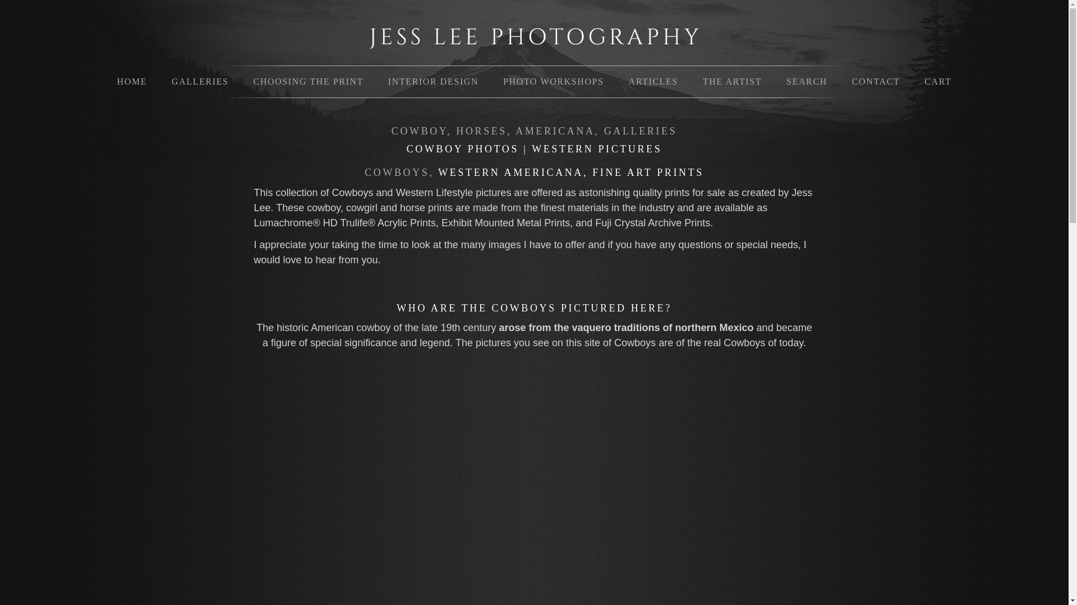 The height and width of the screenshot is (605, 1077). I want to click on CART, so click(938, 82).